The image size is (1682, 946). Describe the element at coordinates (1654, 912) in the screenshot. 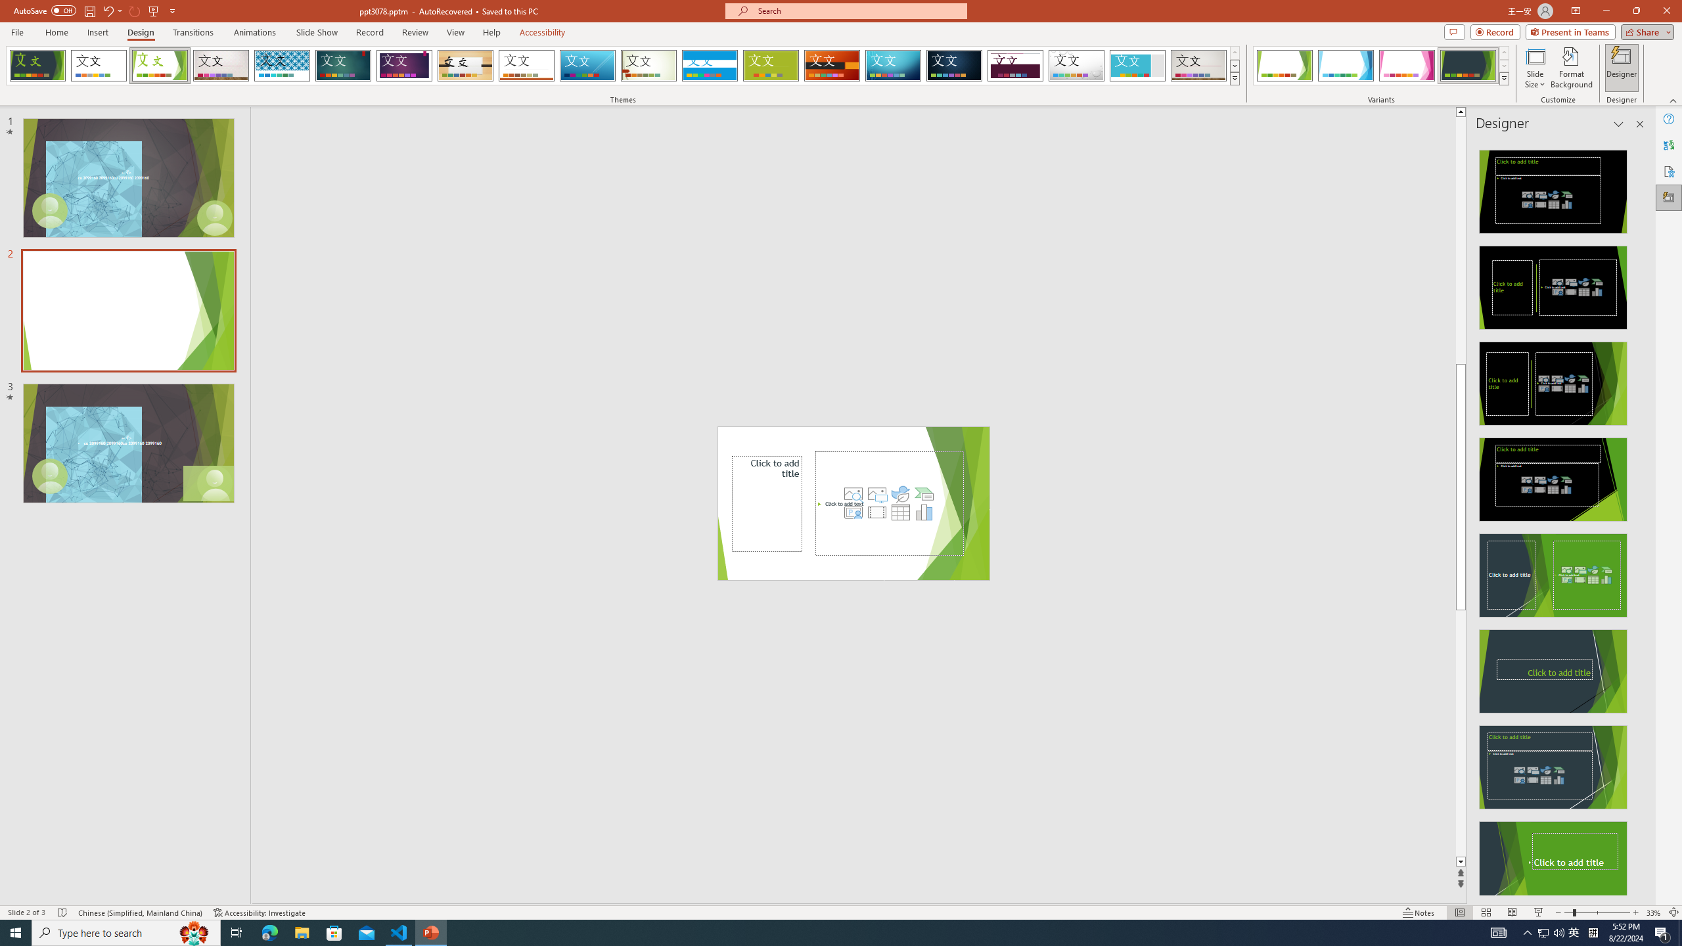

I see `Zoom 33%` at that location.